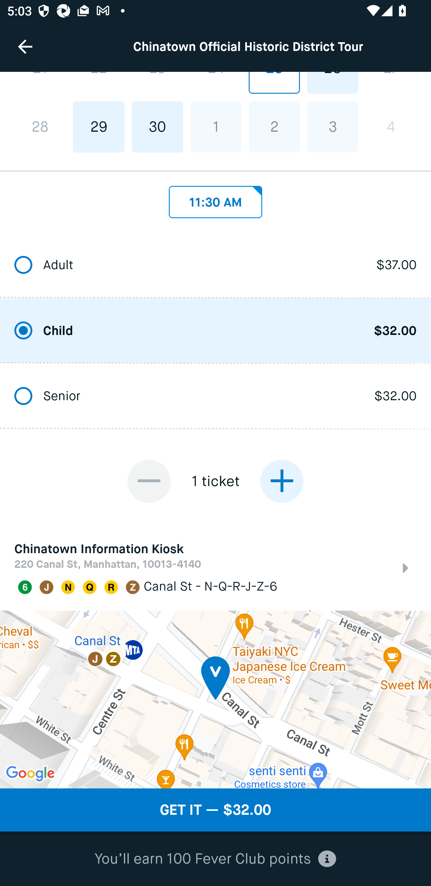 The image size is (431, 886). What do you see at coordinates (282, 481) in the screenshot?
I see `increase` at bounding box center [282, 481].